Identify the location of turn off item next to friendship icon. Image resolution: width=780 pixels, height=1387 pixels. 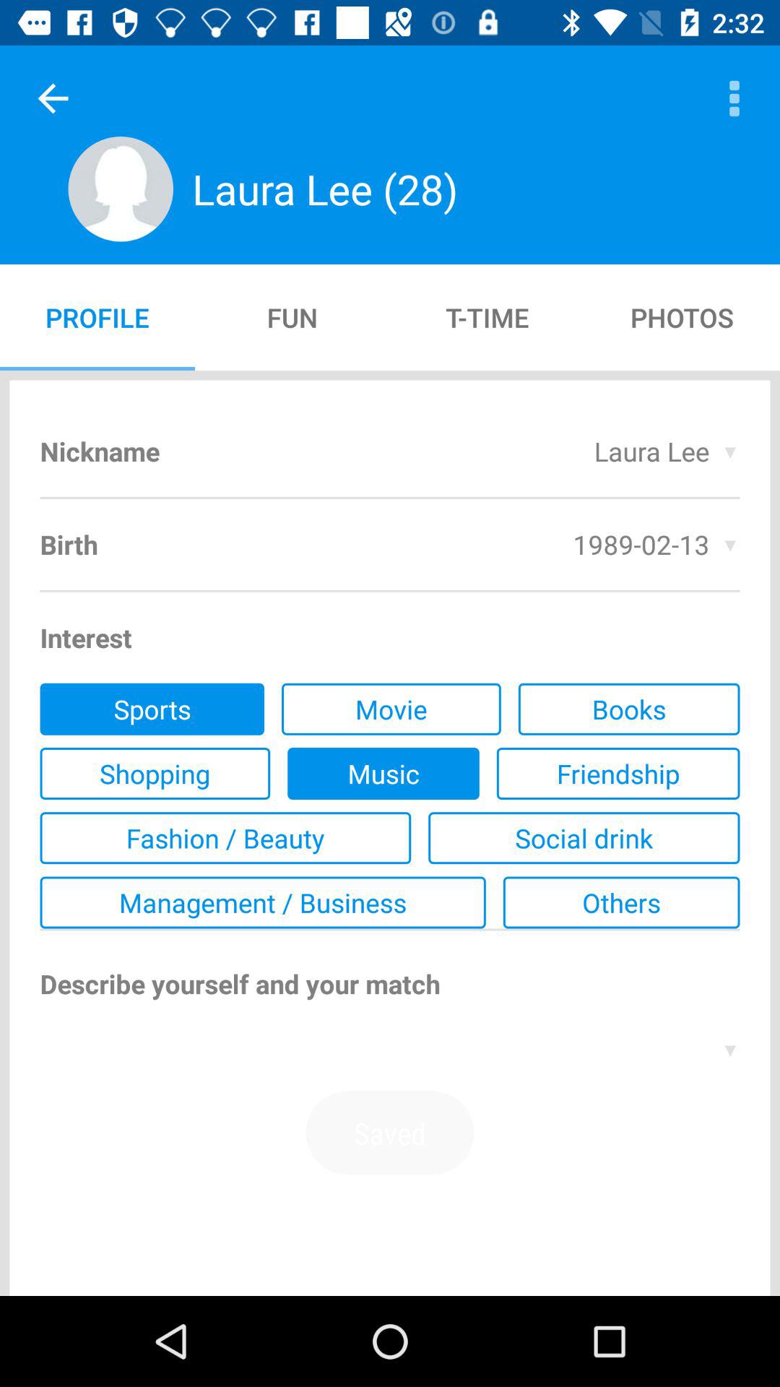
(383, 774).